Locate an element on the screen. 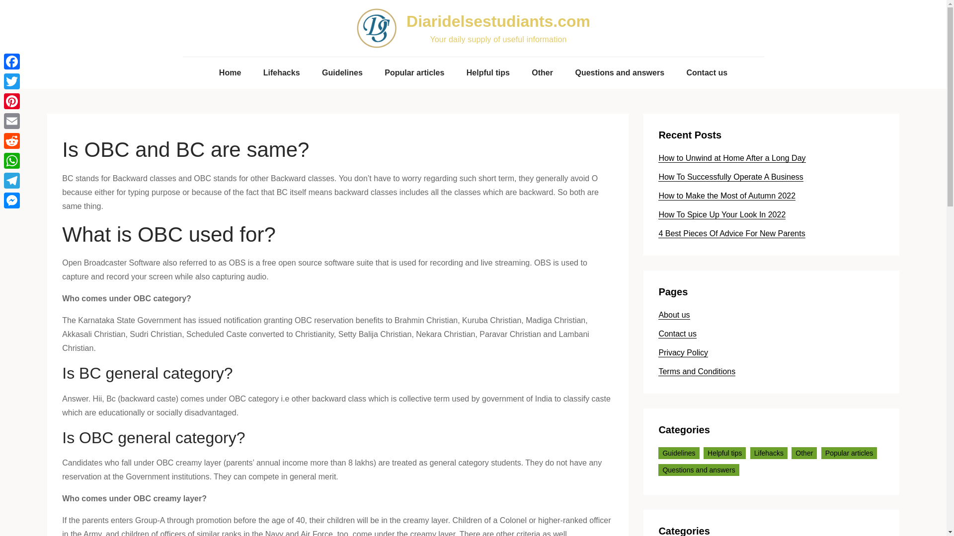 Image resolution: width=954 pixels, height=536 pixels. Helpful tips is located at coordinates (488, 72).